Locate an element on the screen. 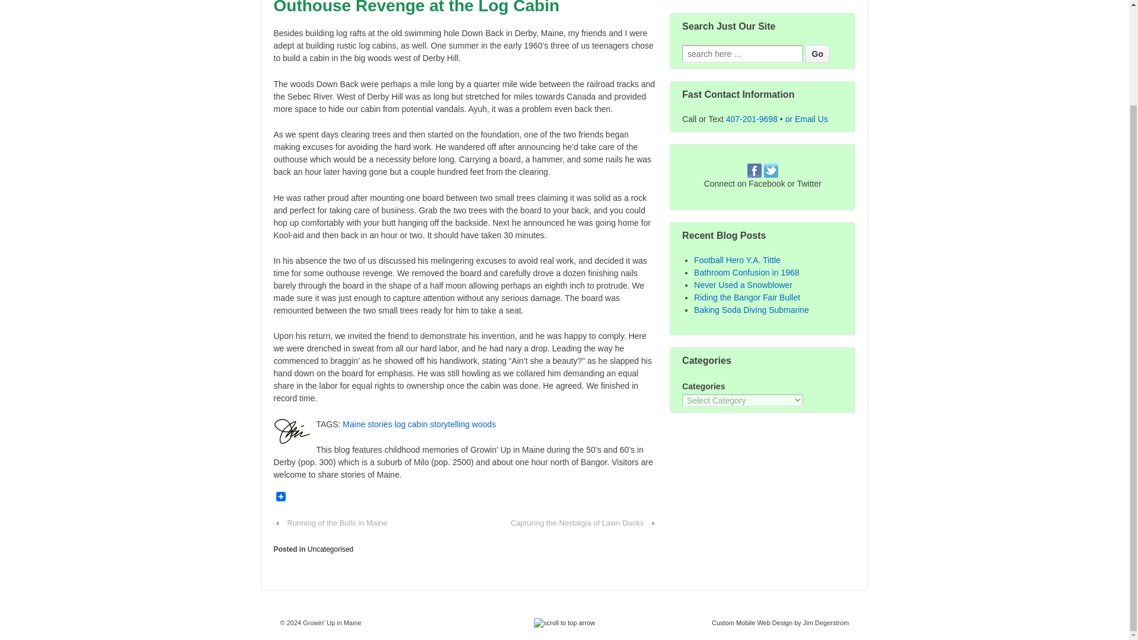  Capturing the Nostalgia of Lawn Ducks is located at coordinates (577, 523).